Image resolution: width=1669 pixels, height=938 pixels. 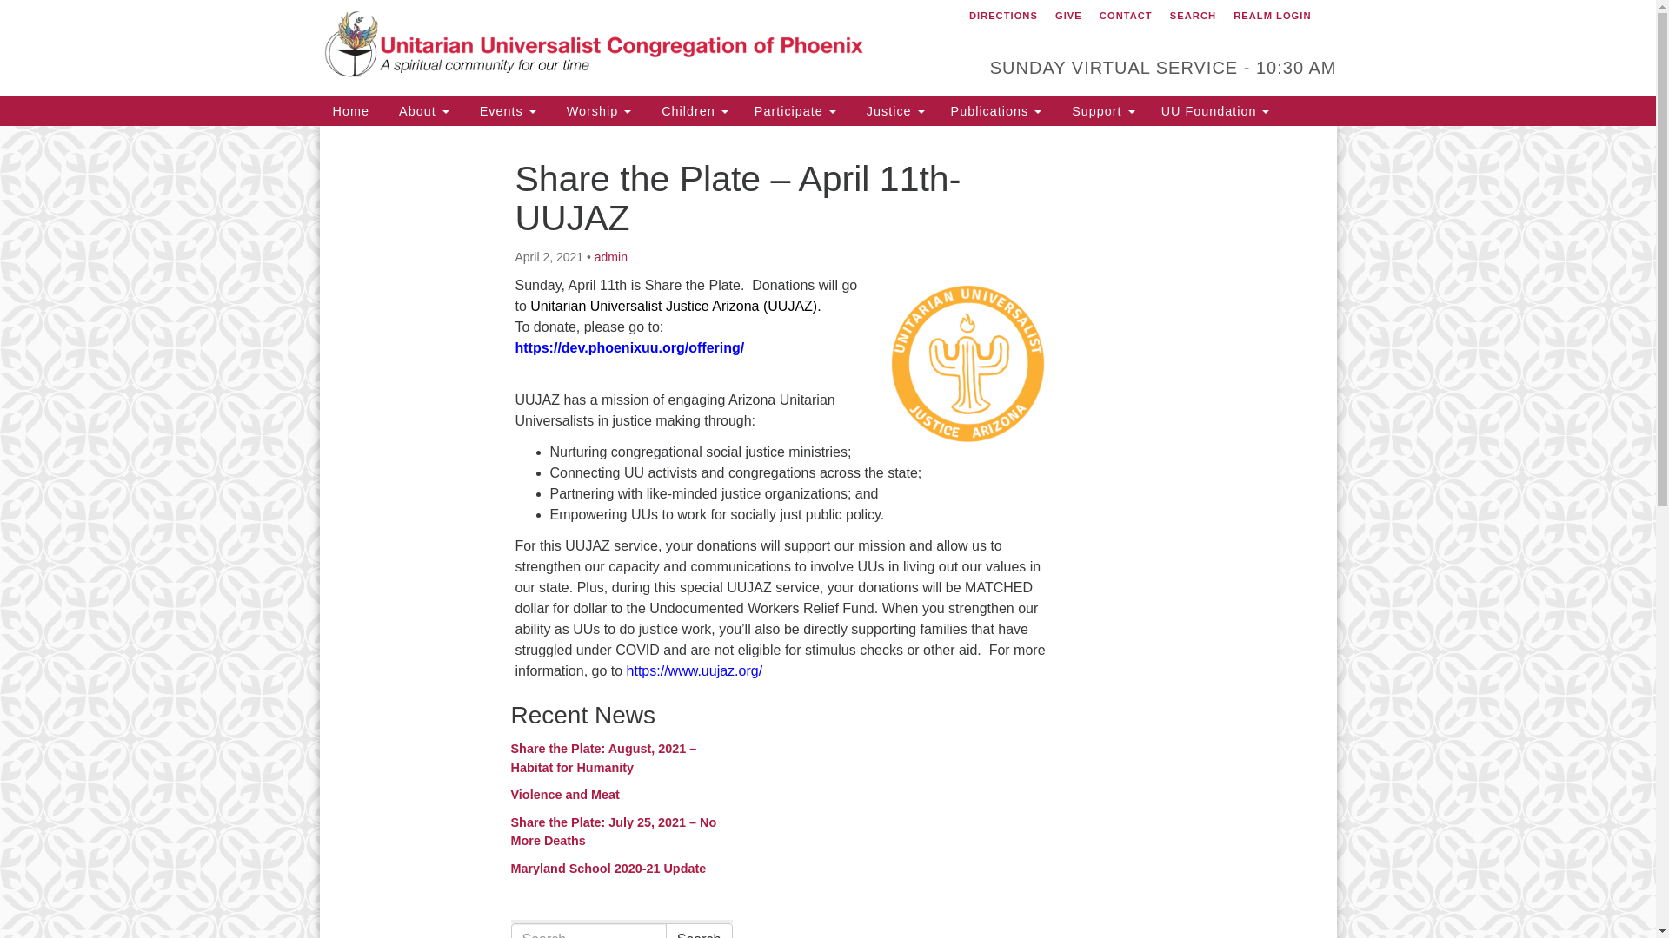 I want to click on GIVE, so click(x=1068, y=16).